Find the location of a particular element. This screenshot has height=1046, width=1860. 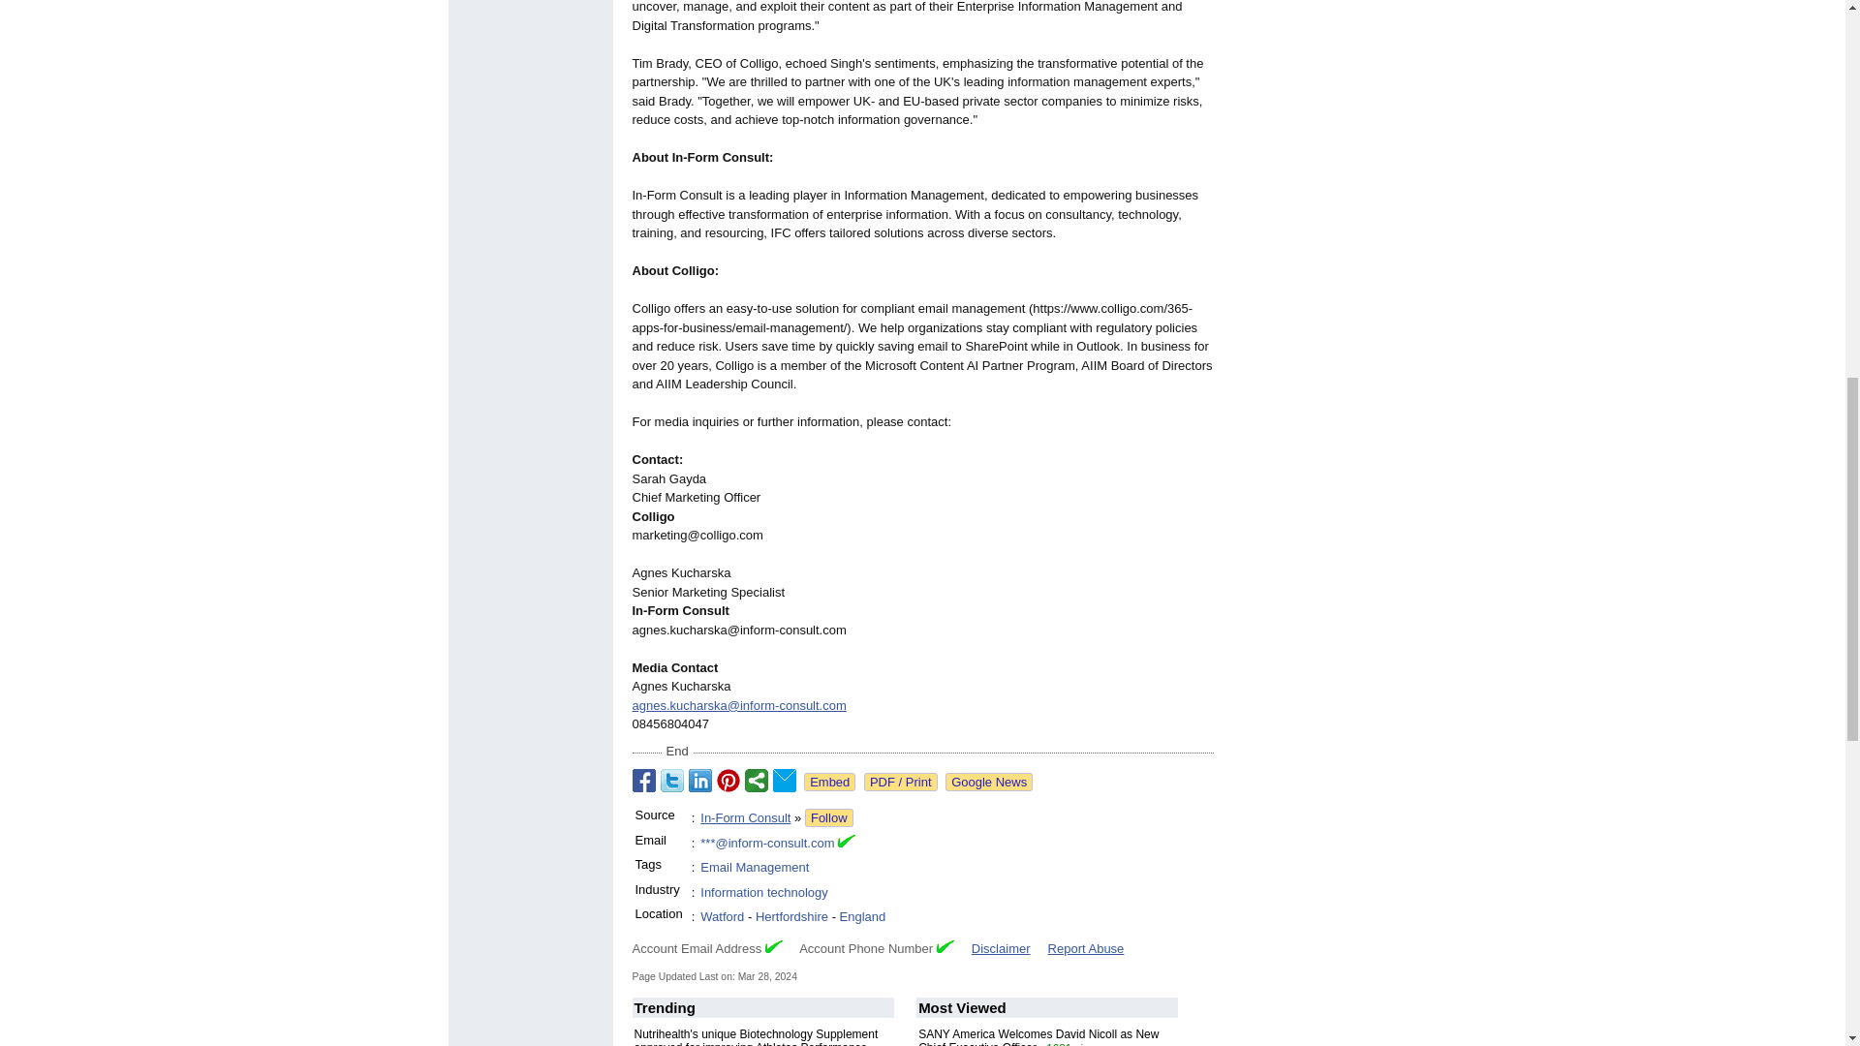

Share on Pinterest is located at coordinates (728, 780).